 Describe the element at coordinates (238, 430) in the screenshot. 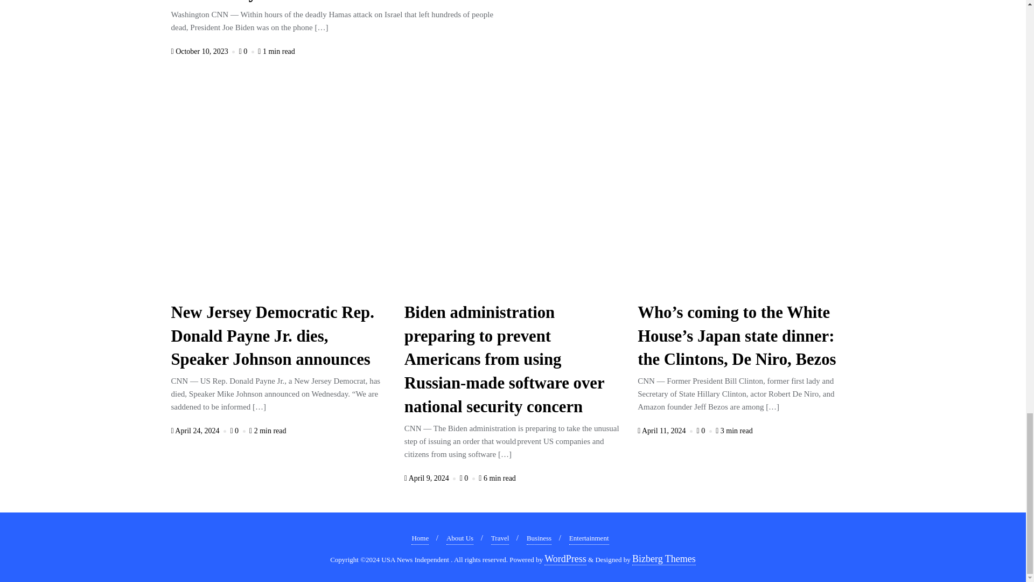

I see `0` at that location.